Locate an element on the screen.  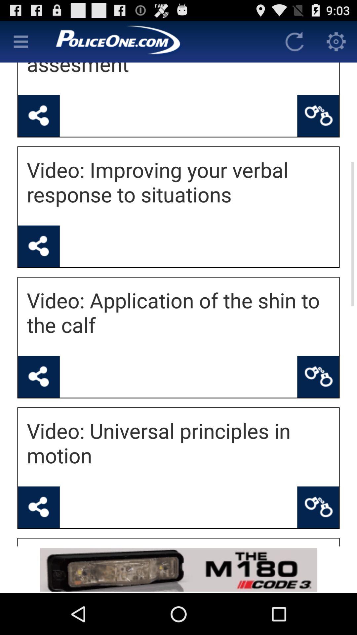
share is located at coordinates (39, 377).